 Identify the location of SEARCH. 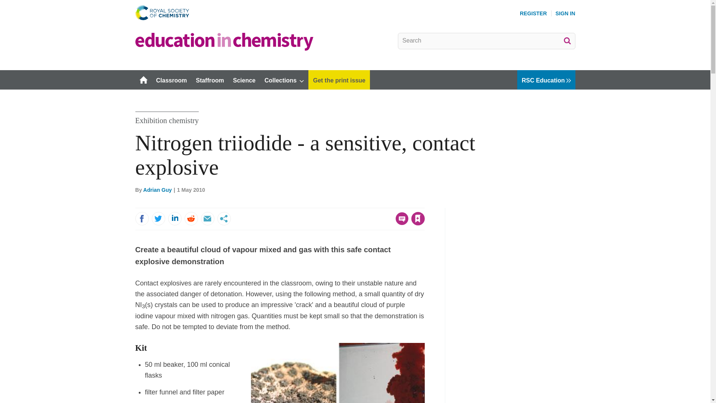
(567, 40).